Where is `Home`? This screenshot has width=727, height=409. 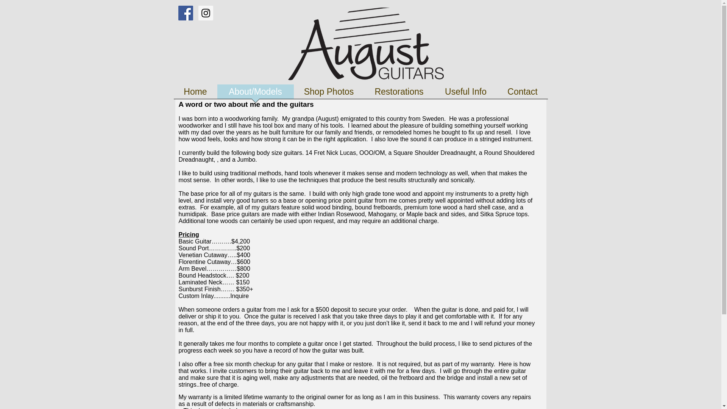 Home is located at coordinates (195, 94).